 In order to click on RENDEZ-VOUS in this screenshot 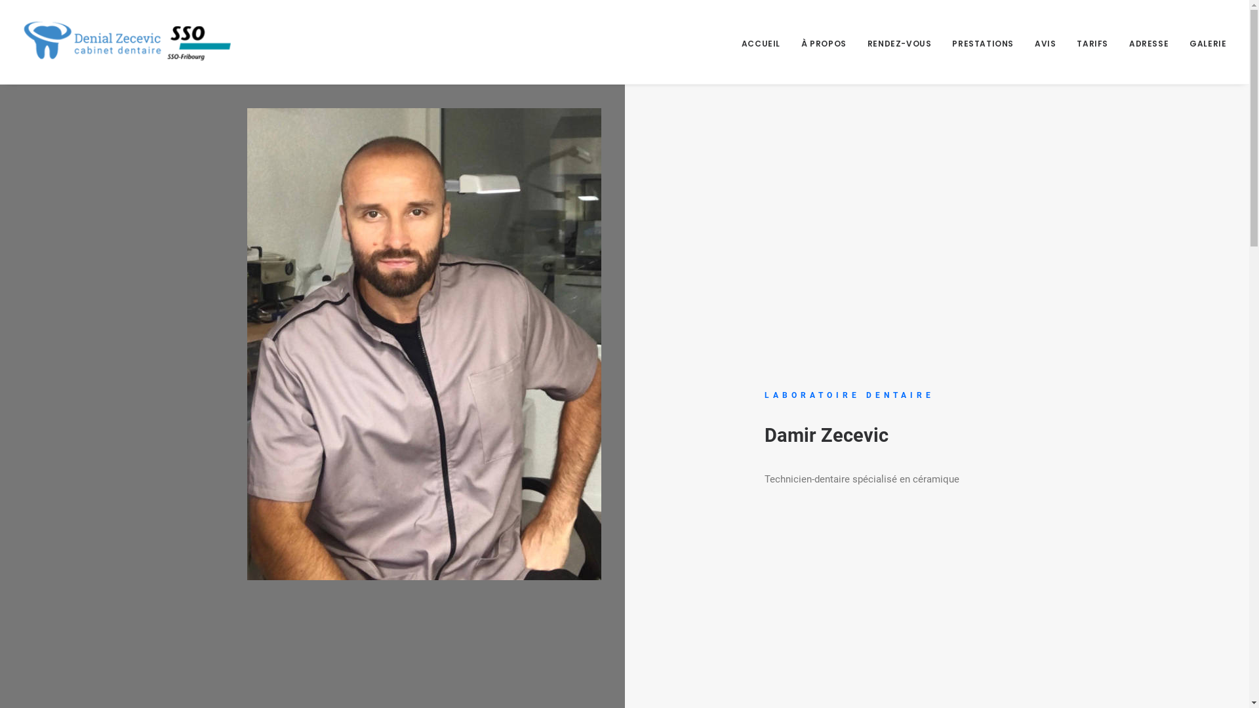, I will do `click(900, 42)`.